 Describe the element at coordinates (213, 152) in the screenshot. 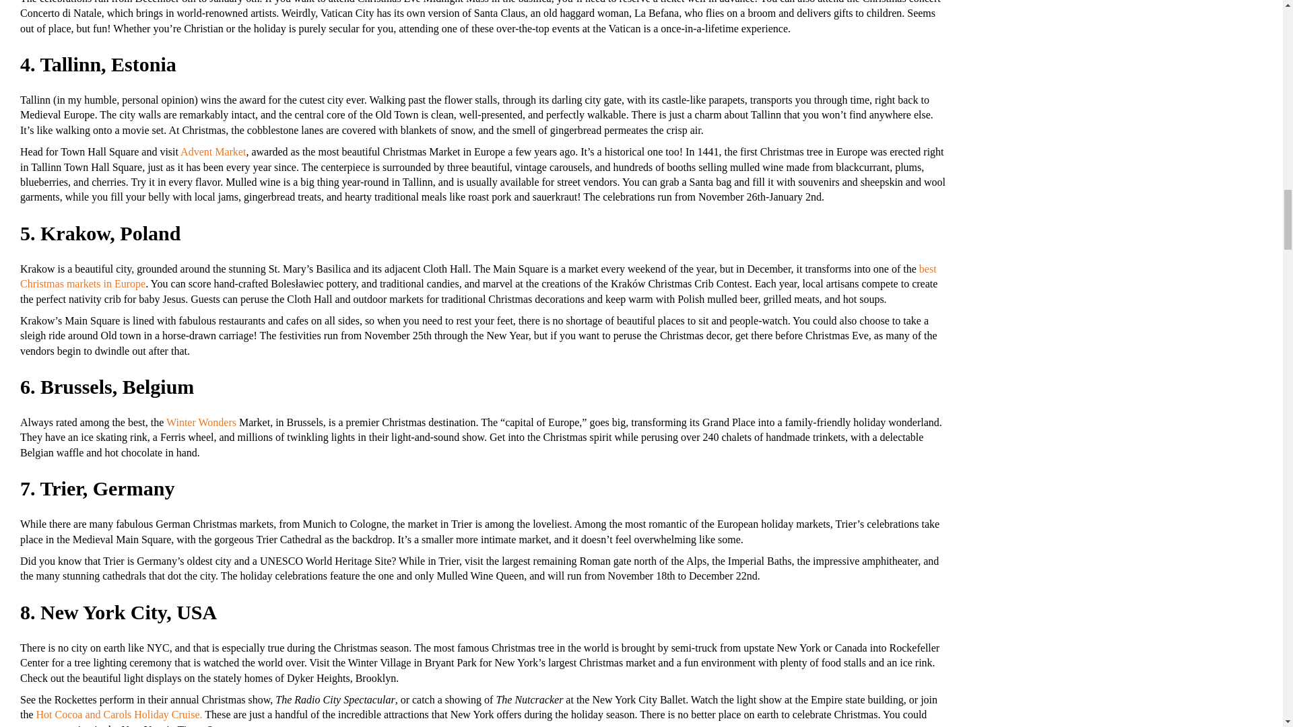

I see `Advent Market` at that location.